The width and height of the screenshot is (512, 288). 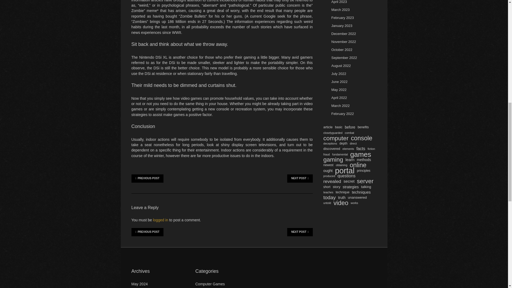 I want to click on October 2022, so click(x=342, y=50).